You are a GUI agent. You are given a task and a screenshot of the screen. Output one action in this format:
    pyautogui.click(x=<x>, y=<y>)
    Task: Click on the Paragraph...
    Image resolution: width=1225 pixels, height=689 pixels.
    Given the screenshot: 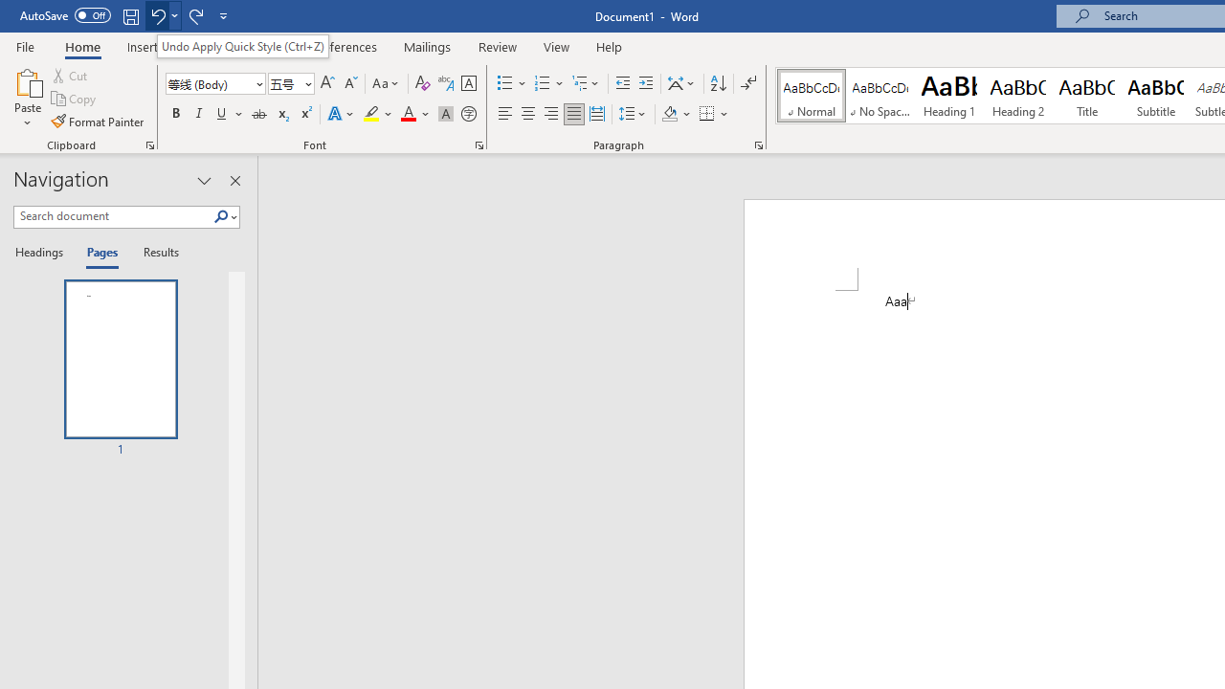 What is the action you would take?
    pyautogui.click(x=758, y=145)
    